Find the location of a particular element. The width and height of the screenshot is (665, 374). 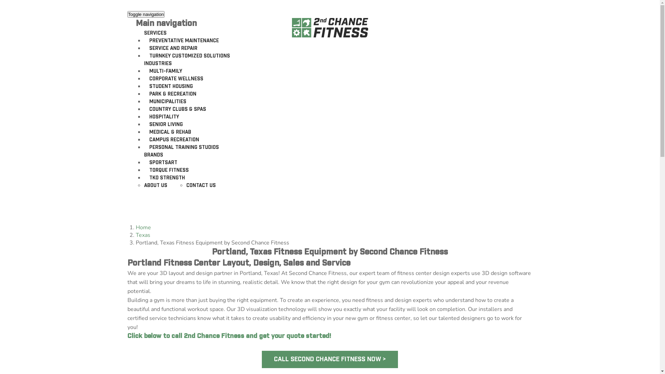

BRANDS is located at coordinates (154, 155).